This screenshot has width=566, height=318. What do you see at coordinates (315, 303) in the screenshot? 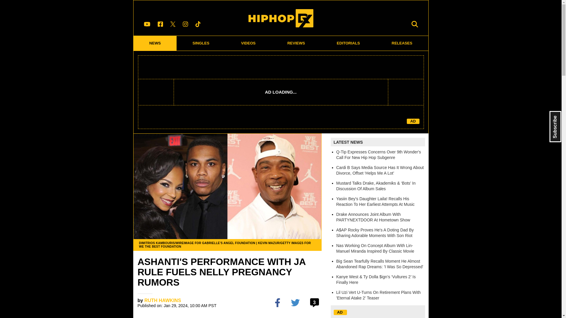
I see `3` at bounding box center [315, 303].